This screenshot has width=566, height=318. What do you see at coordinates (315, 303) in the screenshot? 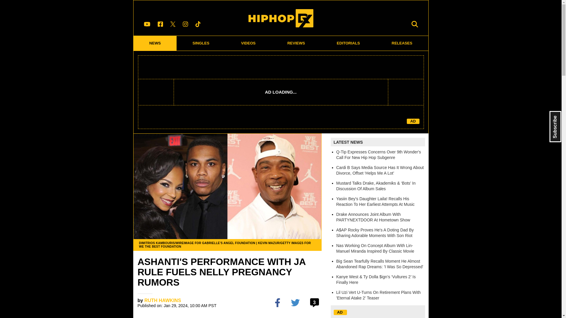
I see `3` at bounding box center [315, 303].